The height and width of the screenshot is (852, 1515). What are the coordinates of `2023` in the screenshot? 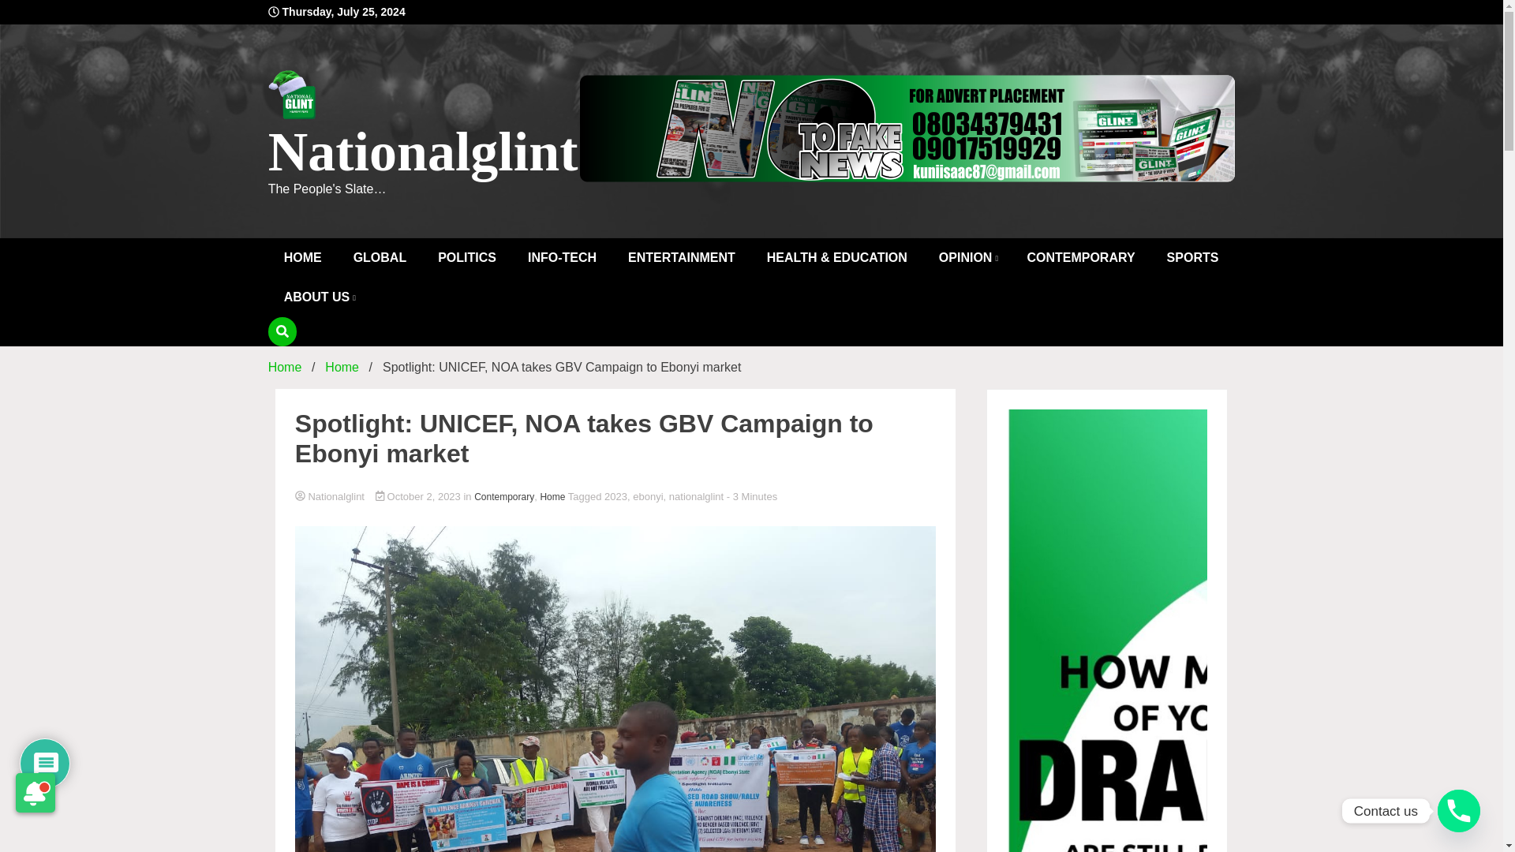 It's located at (615, 497).